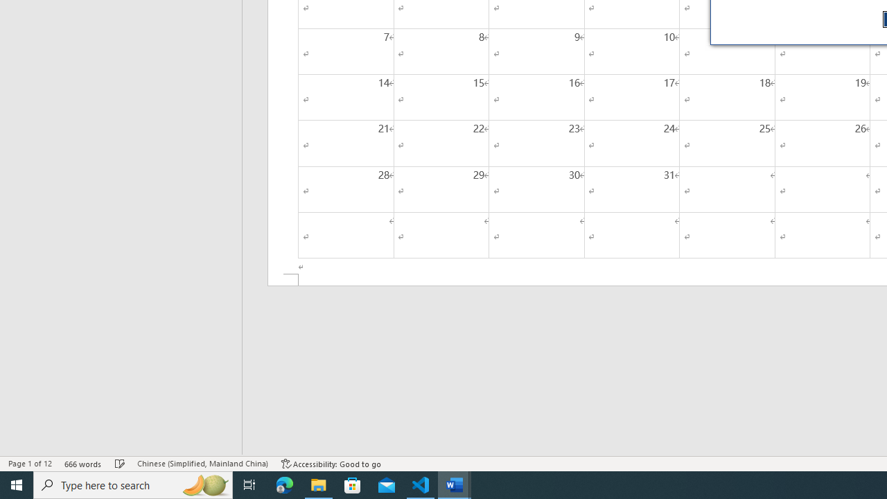 This screenshot has height=499, width=887. I want to click on Search highlights icon opens search home window, so click(205, 485).